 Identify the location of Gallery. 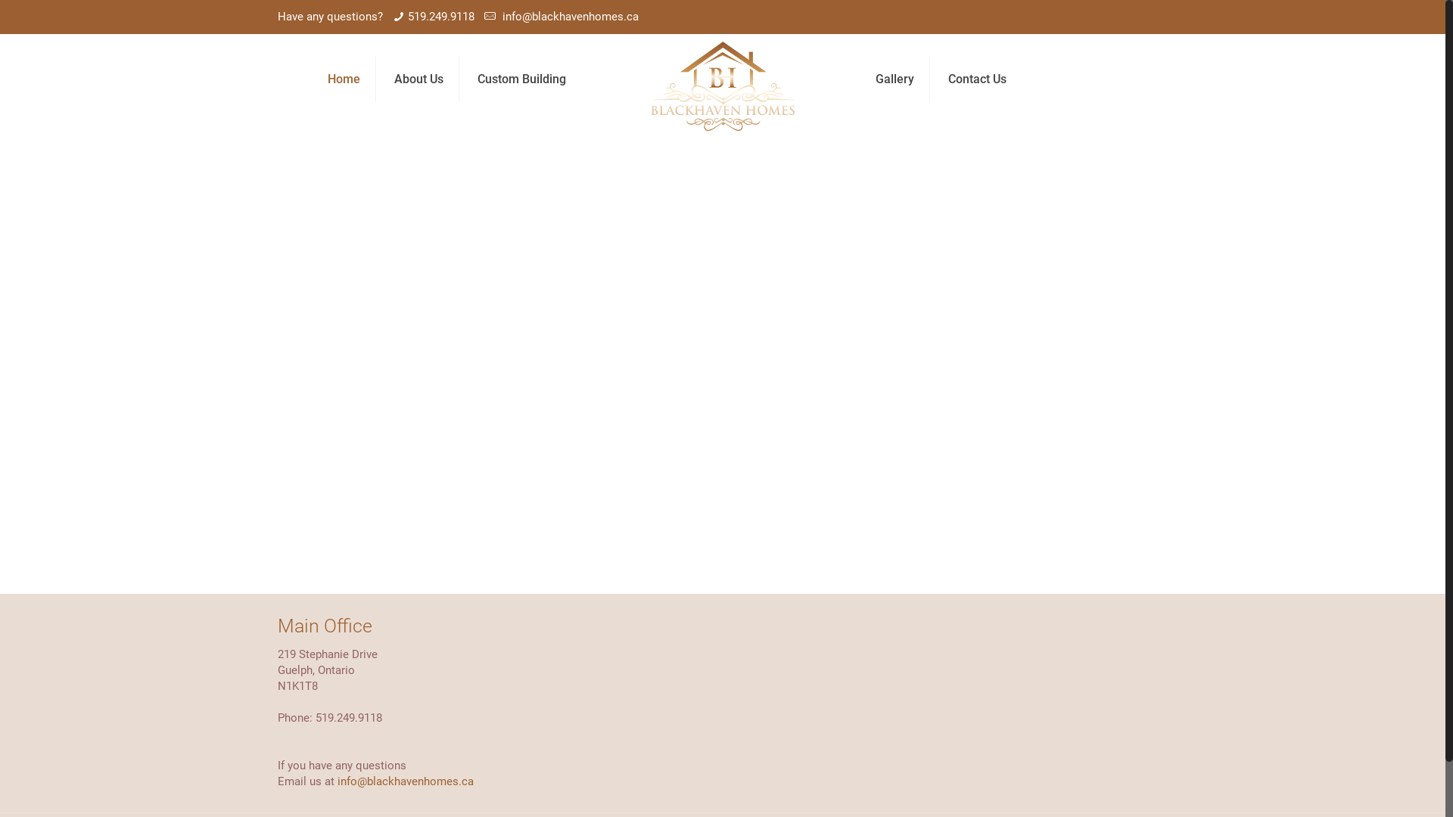
(895, 79).